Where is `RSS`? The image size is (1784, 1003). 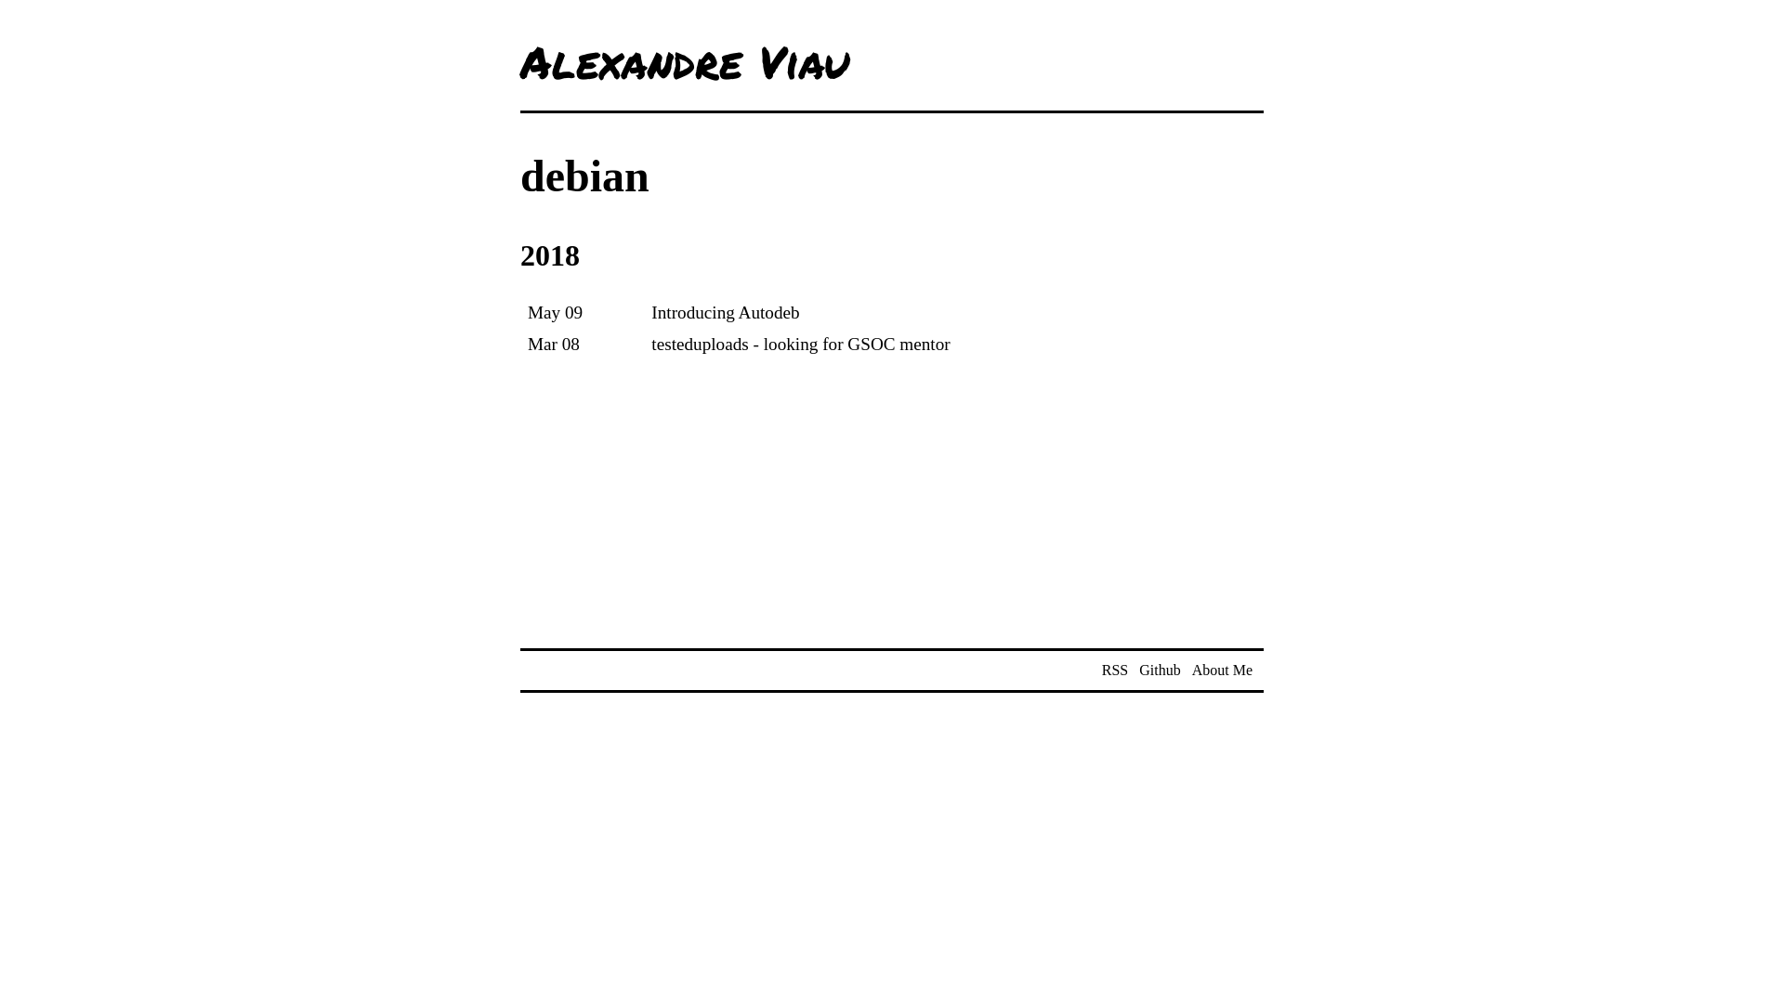 RSS is located at coordinates (1115, 671).